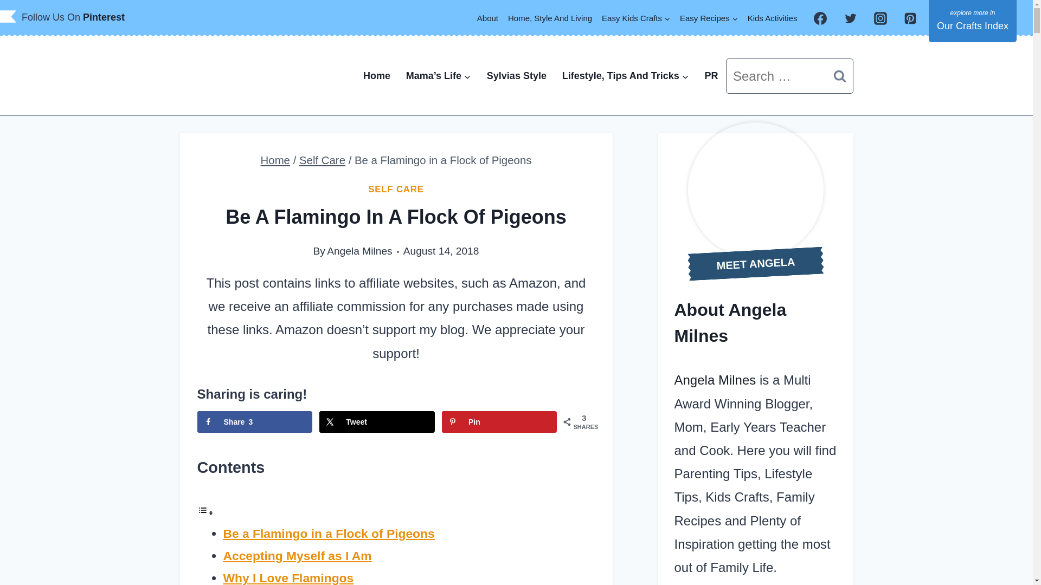  What do you see at coordinates (499, 422) in the screenshot?
I see `Save to Pinterest` at bounding box center [499, 422].